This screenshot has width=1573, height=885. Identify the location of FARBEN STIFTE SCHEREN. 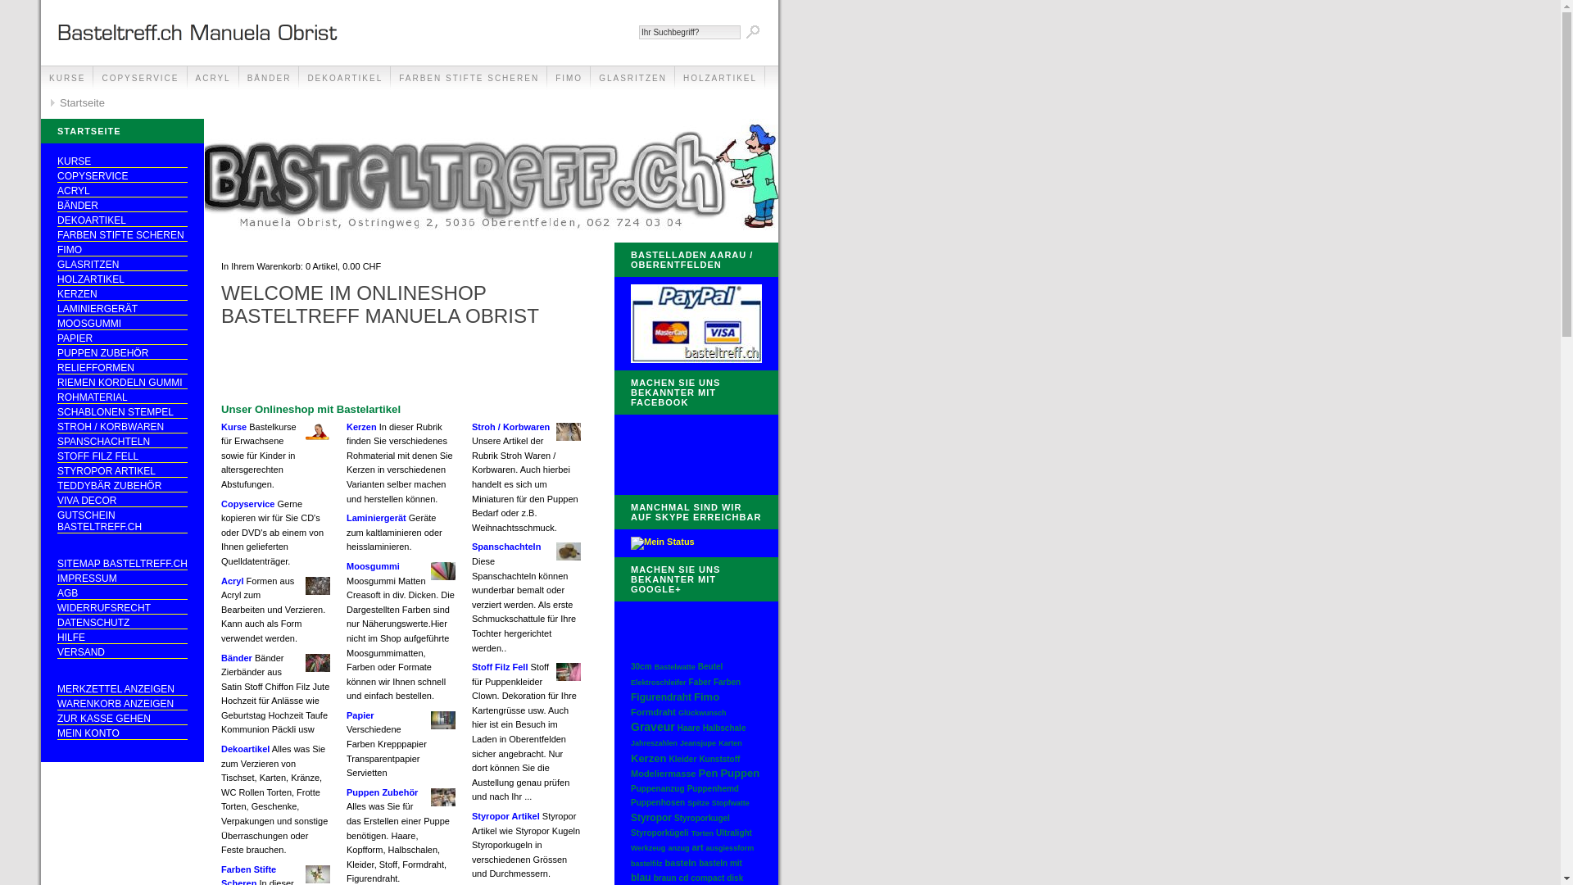
(469, 79).